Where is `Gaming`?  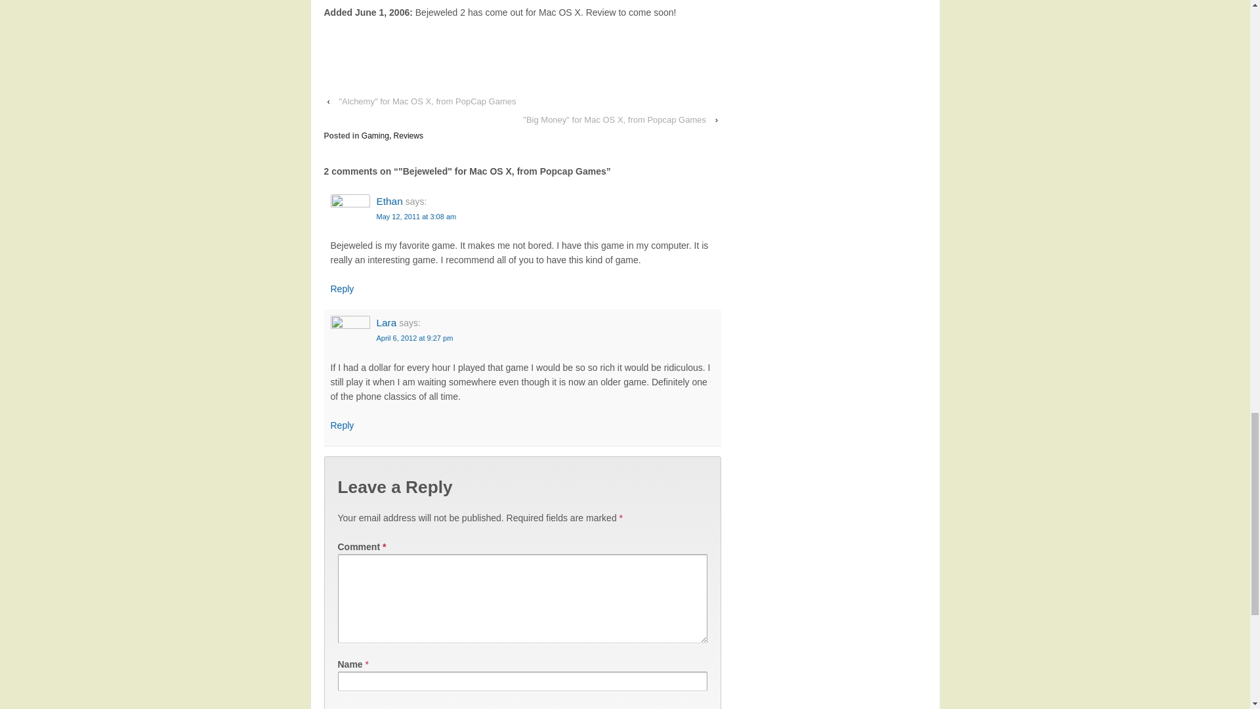
Gaming is located at coordinates (375, 135).